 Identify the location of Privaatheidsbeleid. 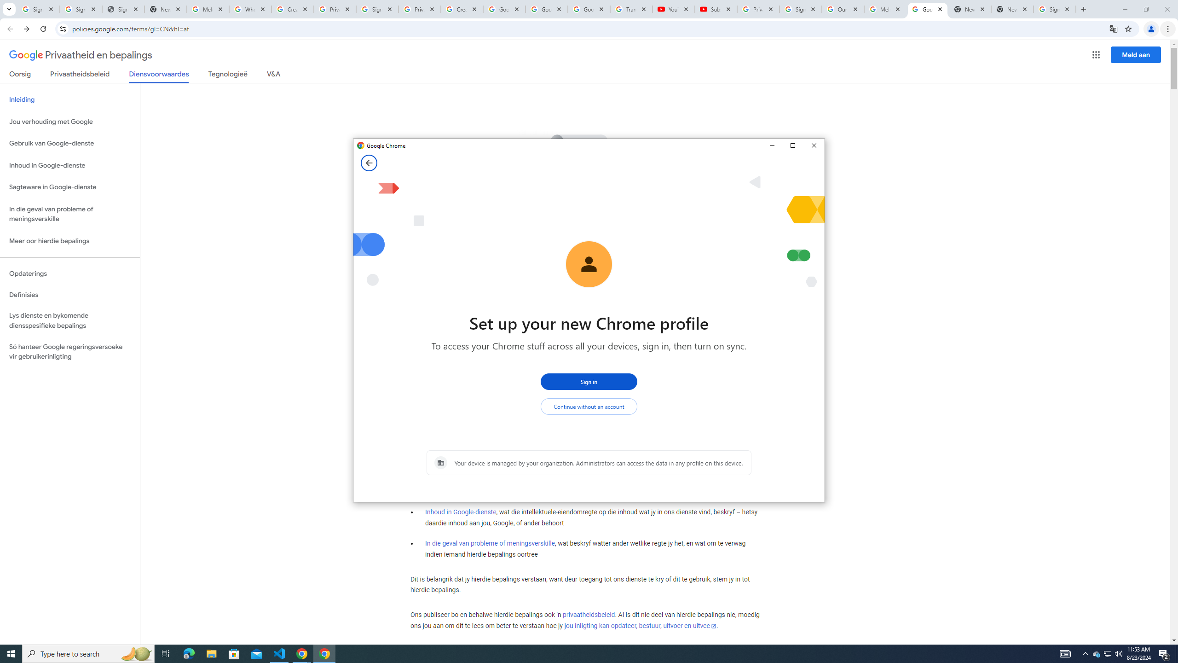
(80, 76).